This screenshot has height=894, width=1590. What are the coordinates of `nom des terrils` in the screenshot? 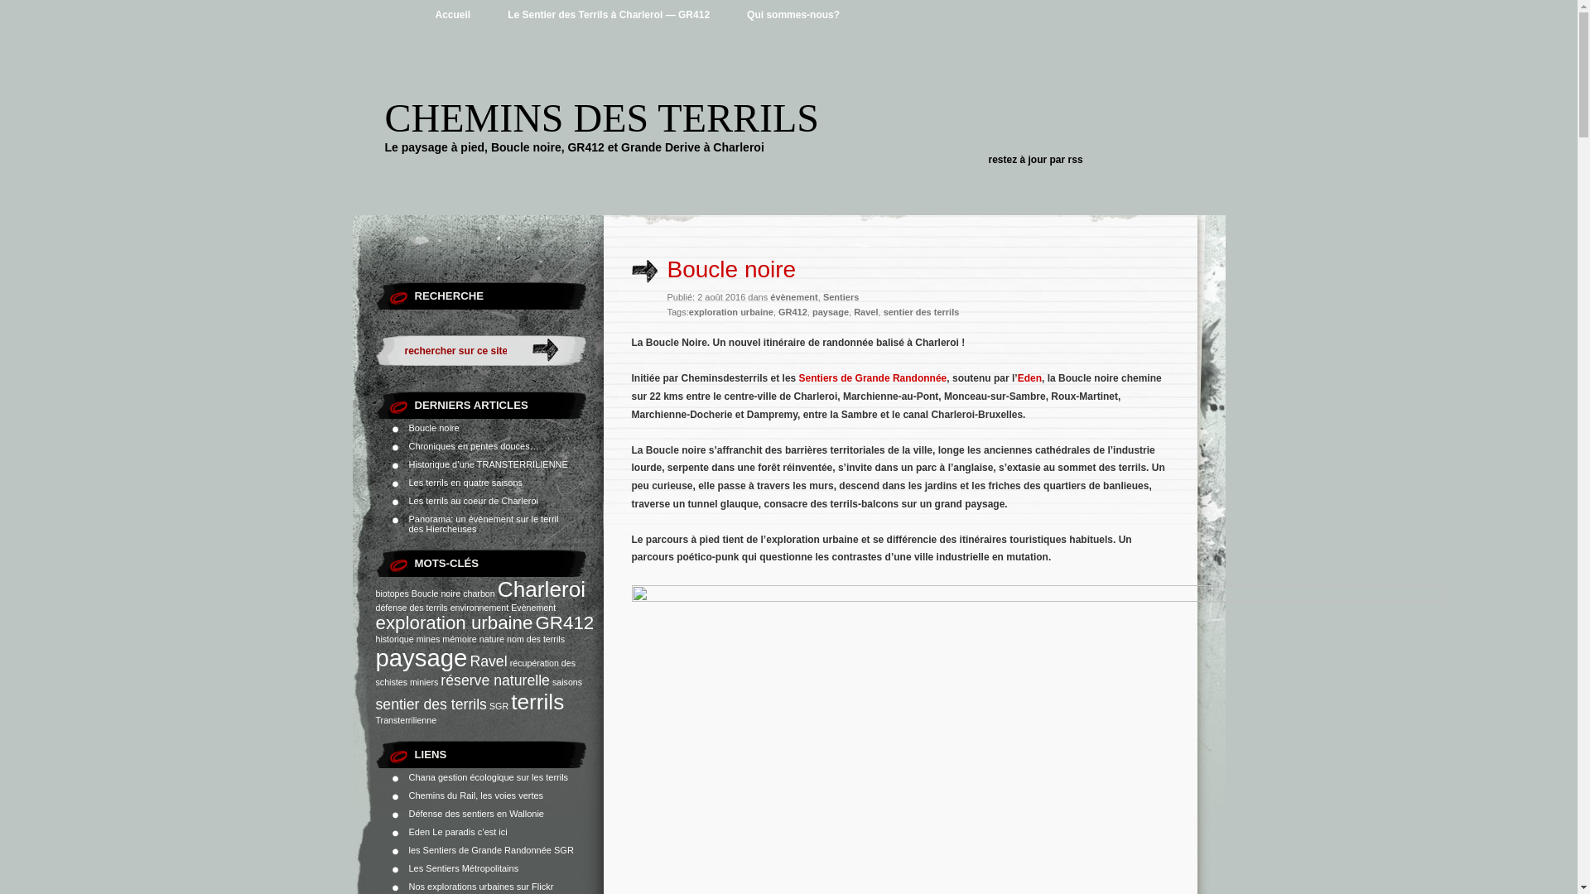 It's located at (536, 639).